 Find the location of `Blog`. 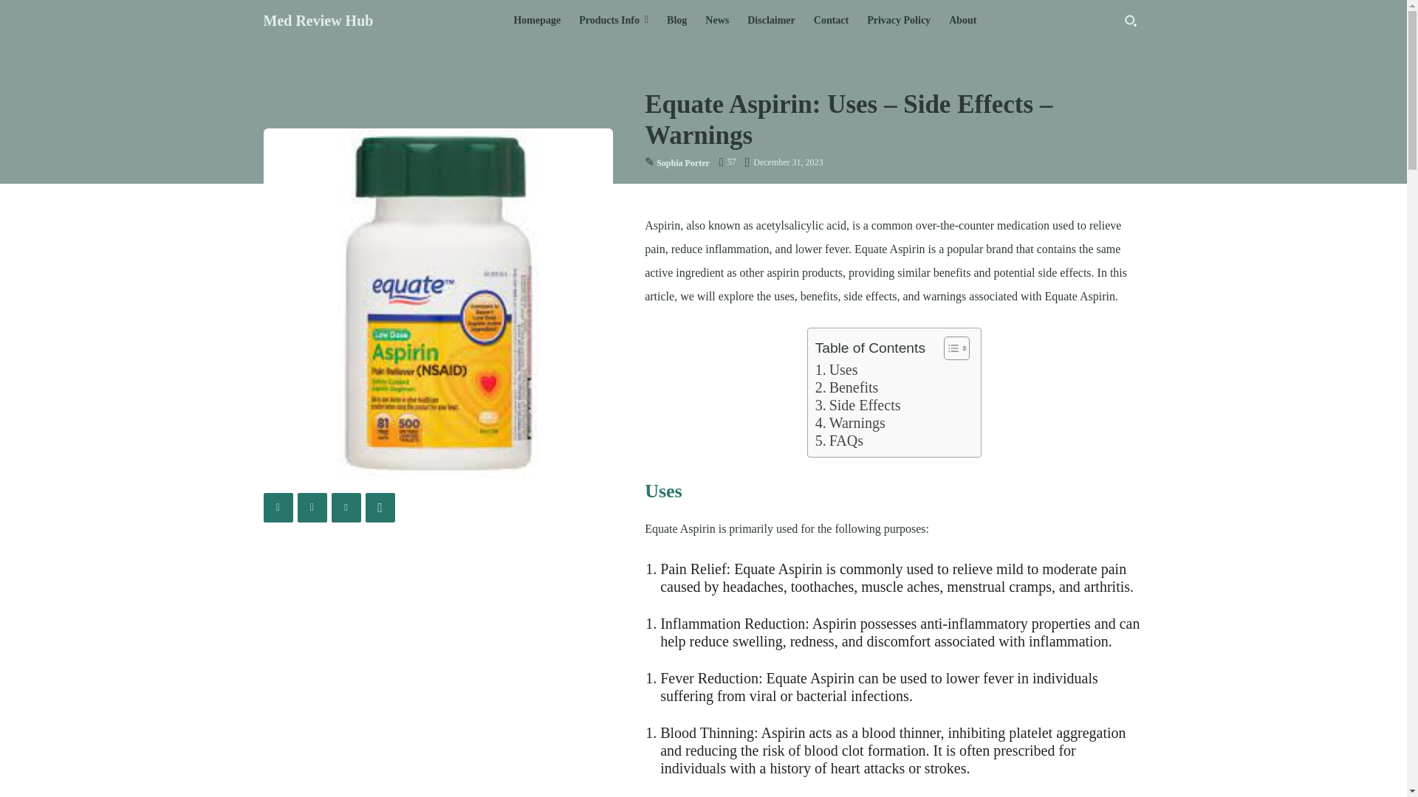

Blog is located at coordinates (677, 21).